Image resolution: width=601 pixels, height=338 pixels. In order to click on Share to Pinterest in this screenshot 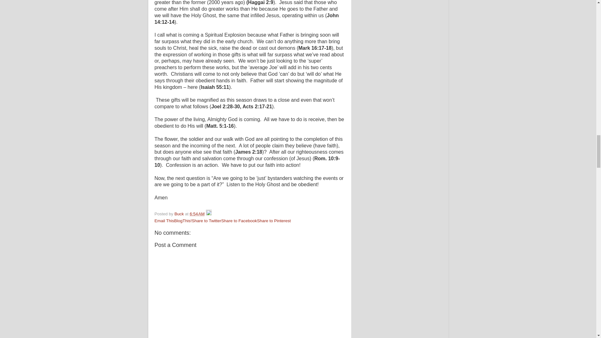, I will do `click(274, 220)`.